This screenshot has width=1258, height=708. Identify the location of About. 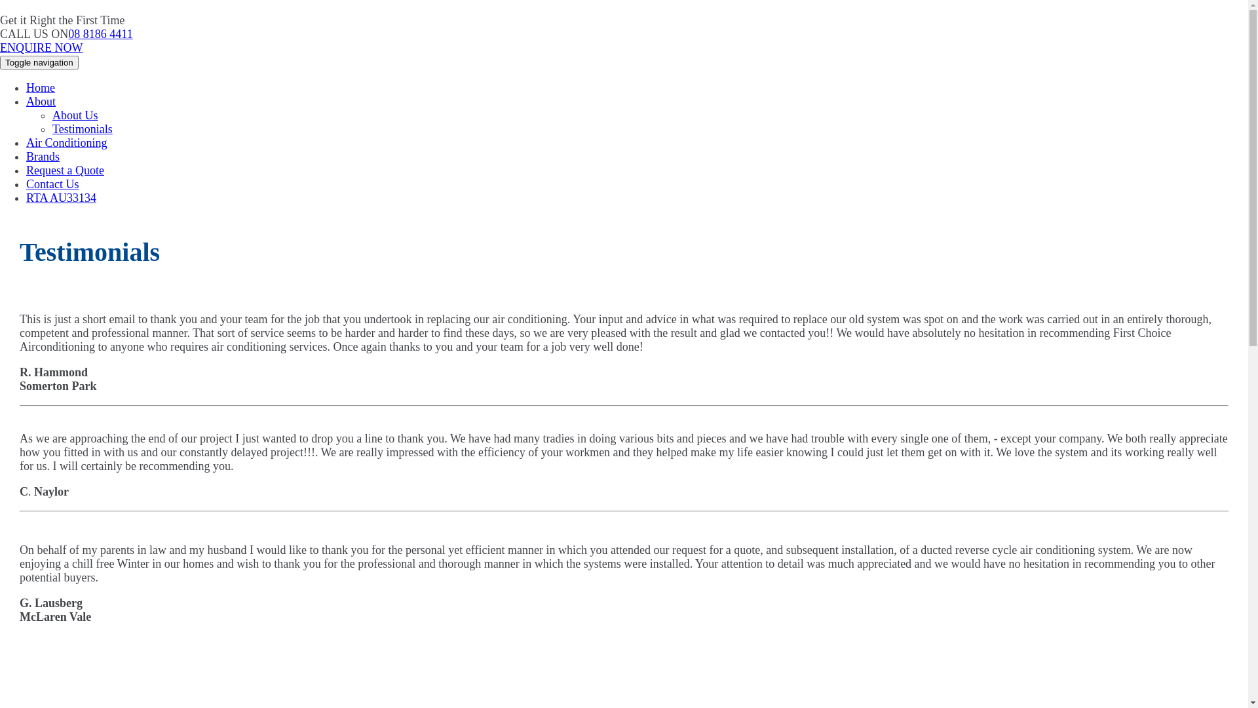
(41, 102).